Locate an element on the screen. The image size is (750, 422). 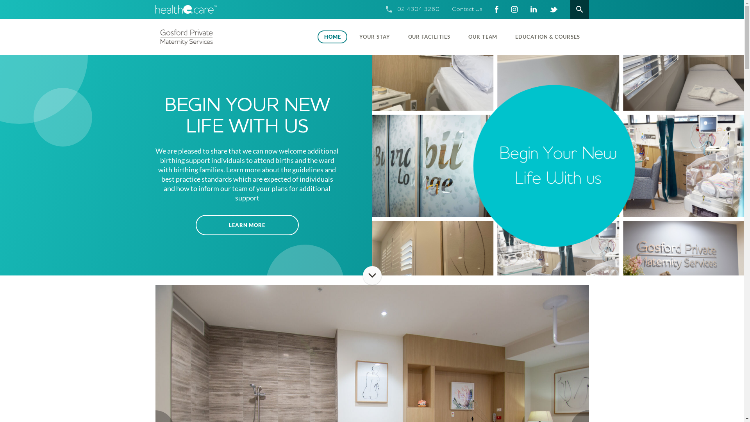
HOME
(CURRENT) is located at coordinates (333, 37).